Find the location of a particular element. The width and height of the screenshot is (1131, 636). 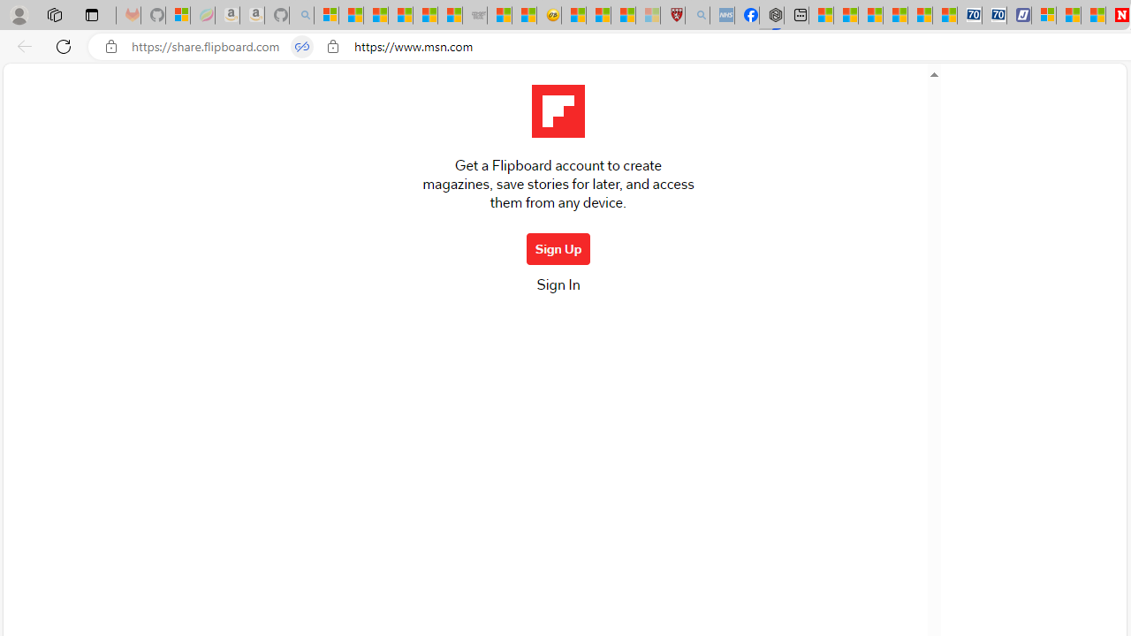

Science - MSN is located at coordinates (624, 16).